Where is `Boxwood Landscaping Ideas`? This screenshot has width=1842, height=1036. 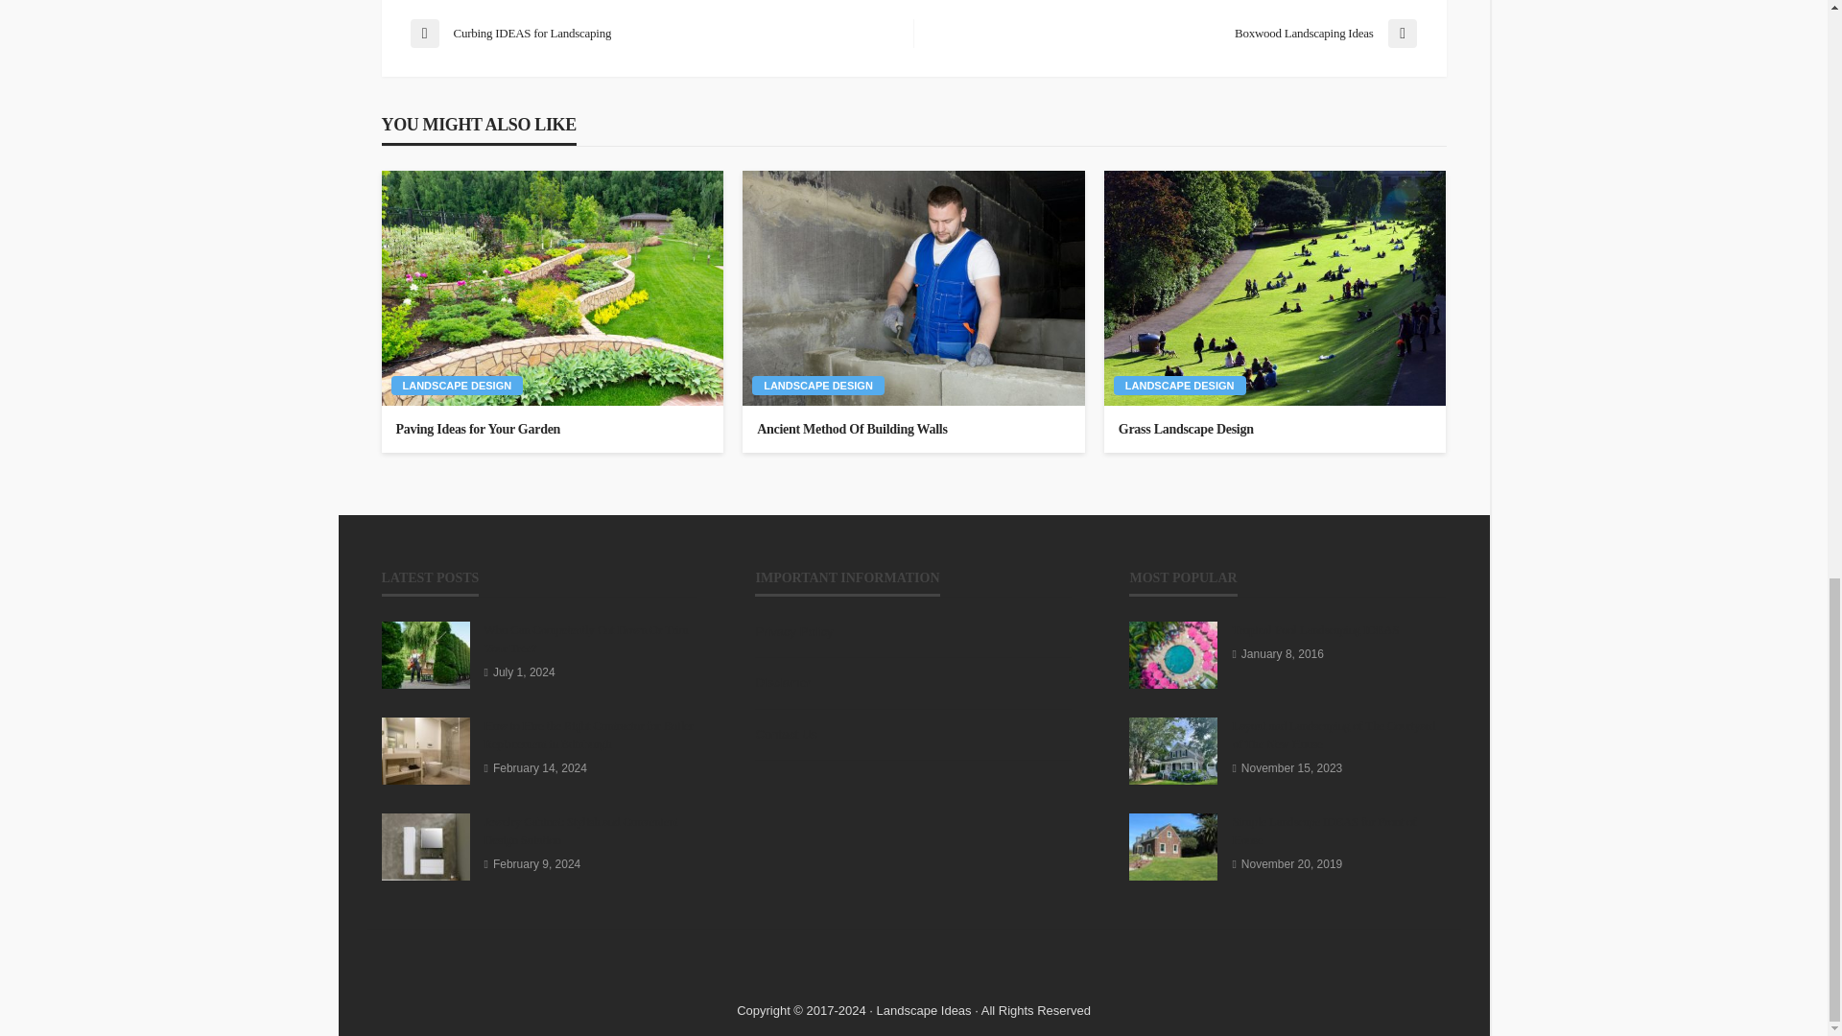 Boxwood Landscaping Ideas is located at coordinates (1174, 33).